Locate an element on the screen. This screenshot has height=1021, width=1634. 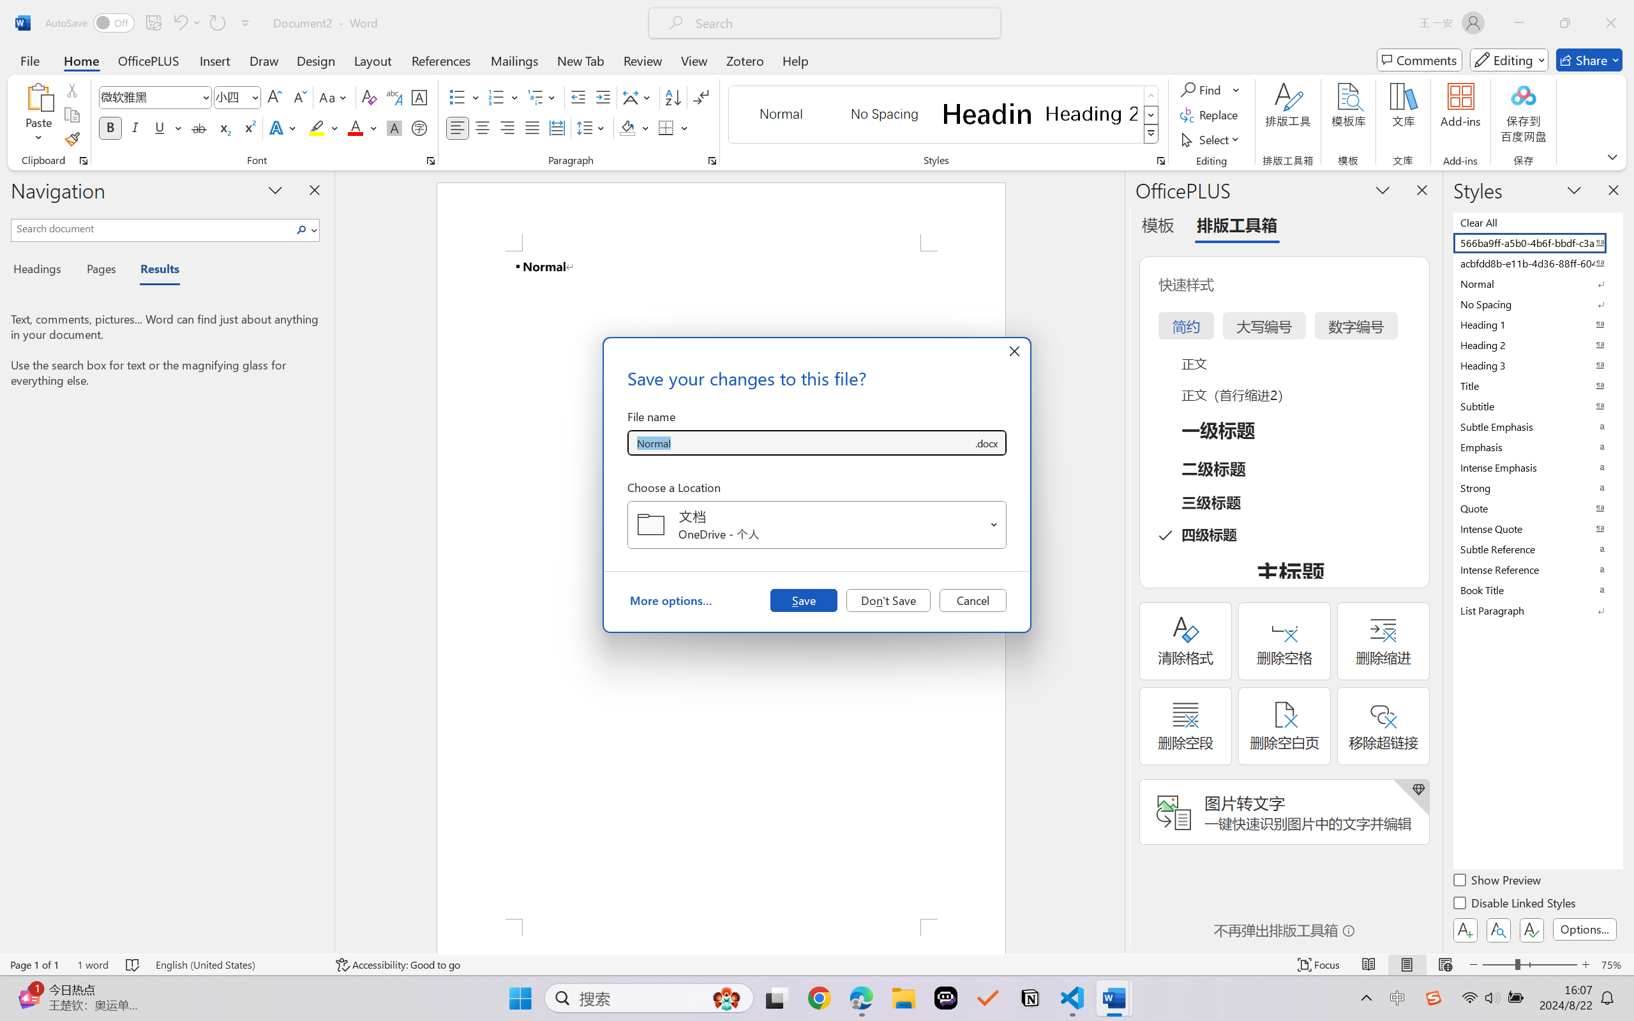
No Spacing is located at coordinates (1537, 304).